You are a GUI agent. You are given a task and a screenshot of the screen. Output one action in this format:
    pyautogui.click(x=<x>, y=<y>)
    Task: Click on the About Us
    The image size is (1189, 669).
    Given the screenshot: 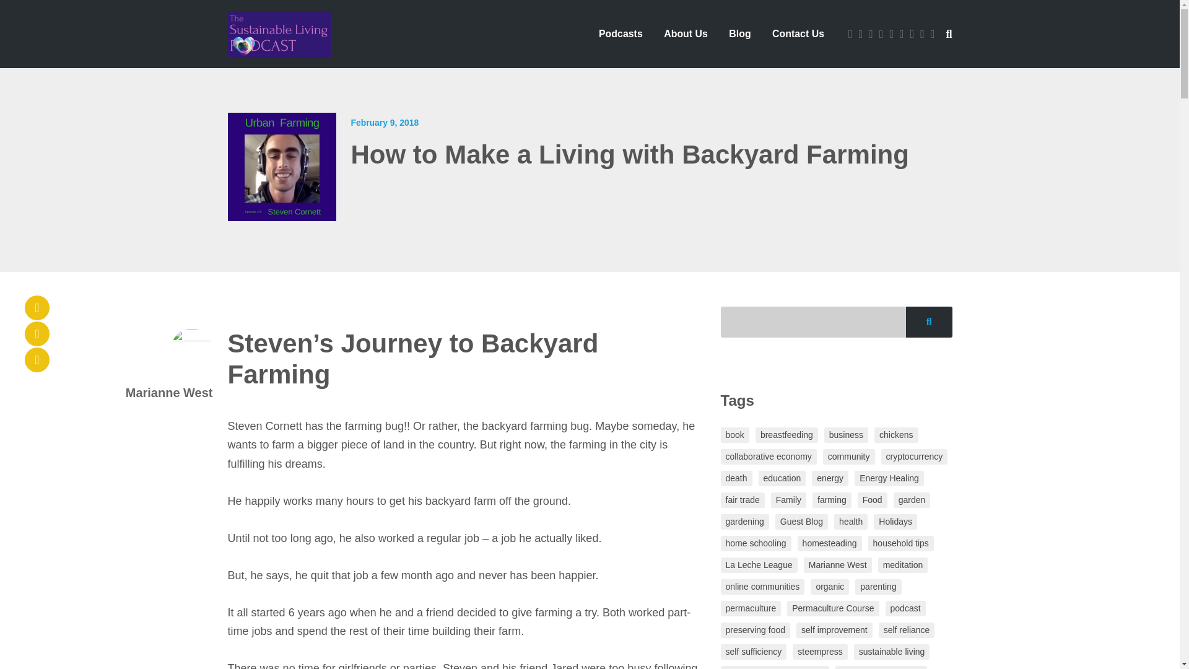 What is the action you would take?
    pyautogui.click(x=686, y=33)
    